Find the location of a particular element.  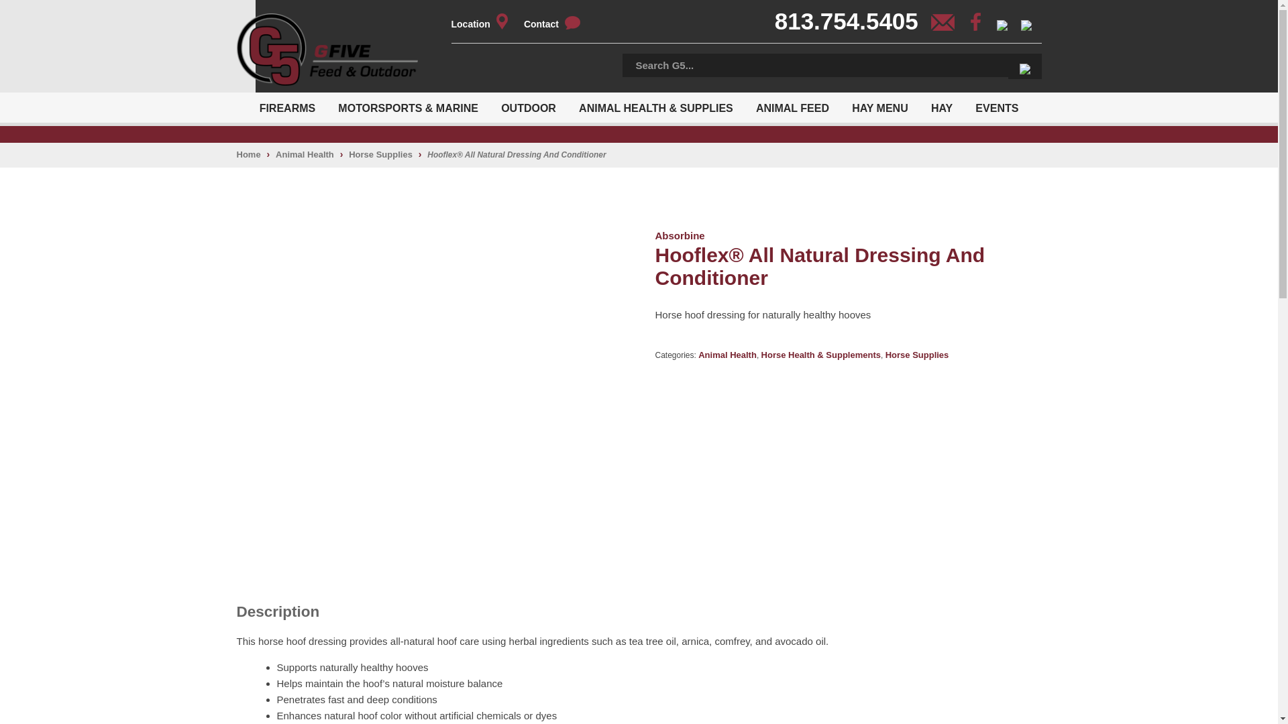

Location is located at coordinates (486, 24).